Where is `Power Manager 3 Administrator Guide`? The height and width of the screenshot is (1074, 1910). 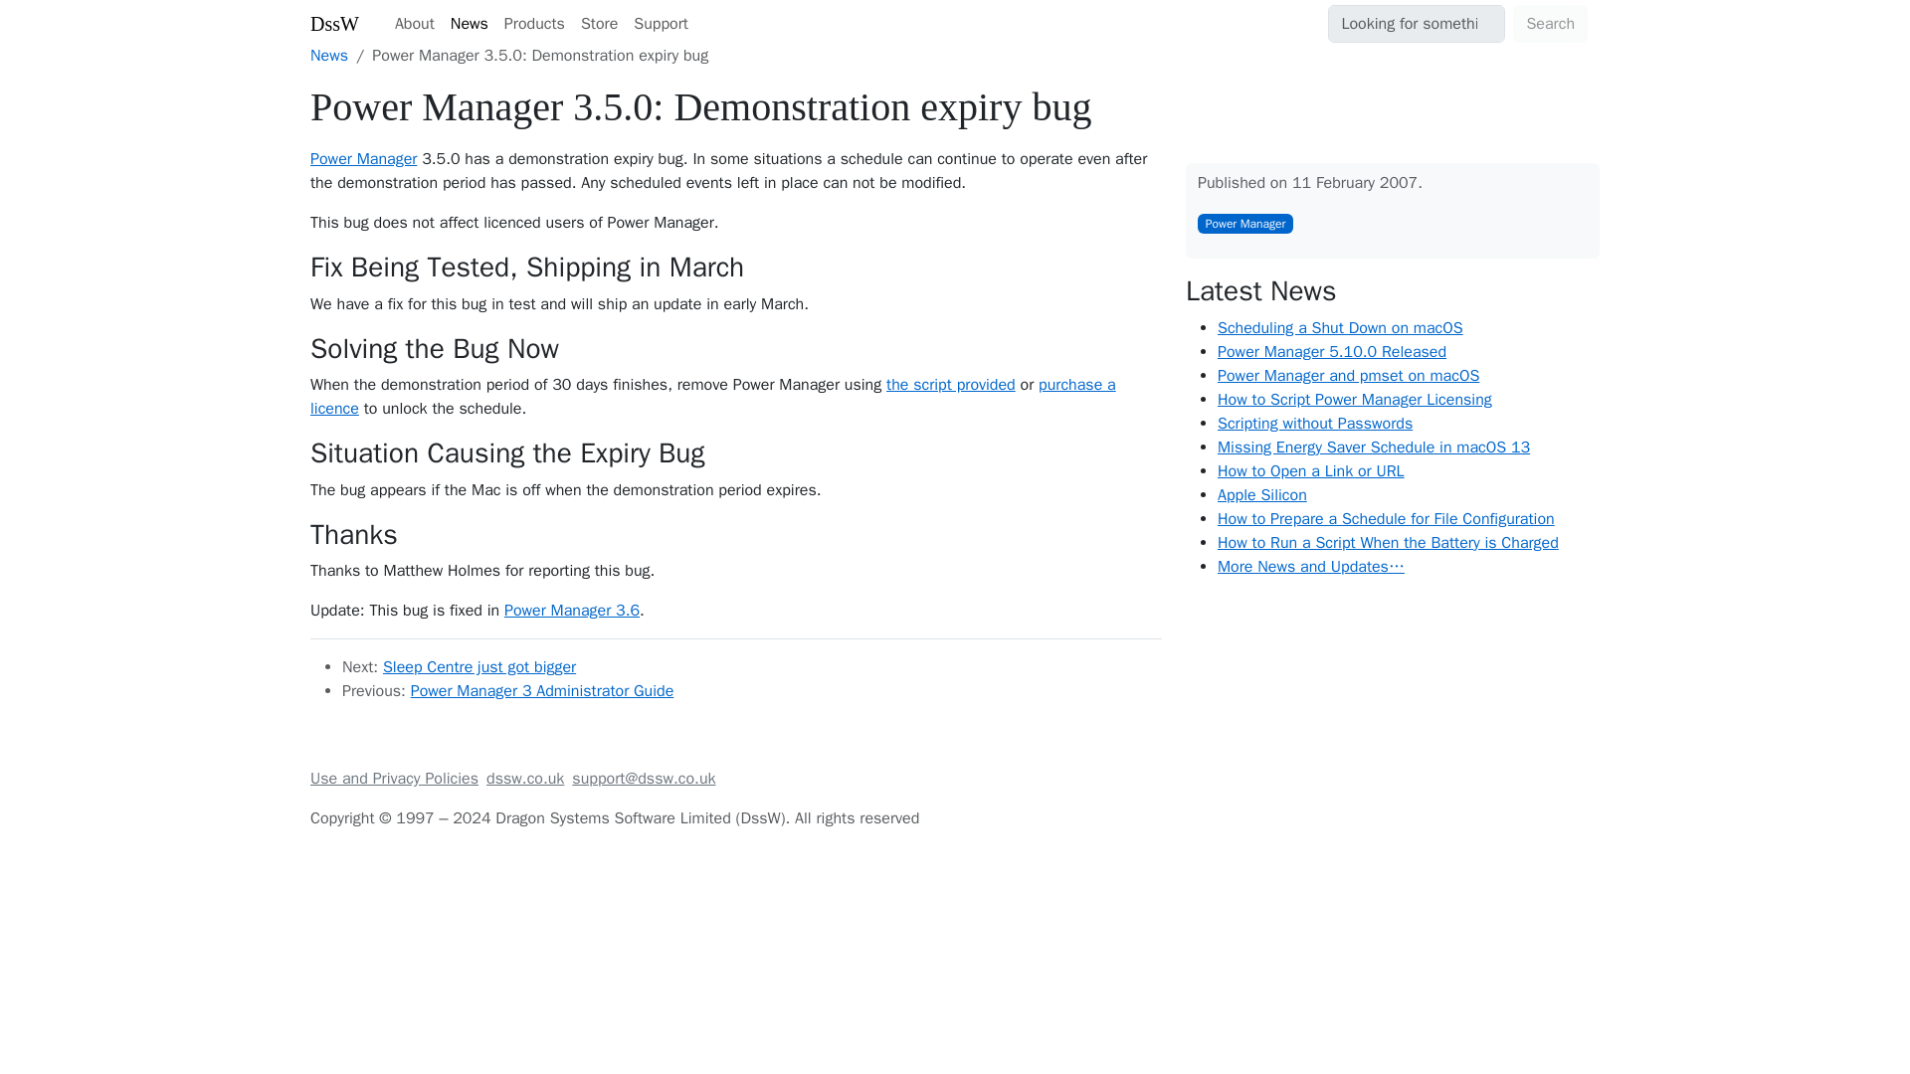 Power Manager 3 Administrator Guide is located at coordinates (541, 690).